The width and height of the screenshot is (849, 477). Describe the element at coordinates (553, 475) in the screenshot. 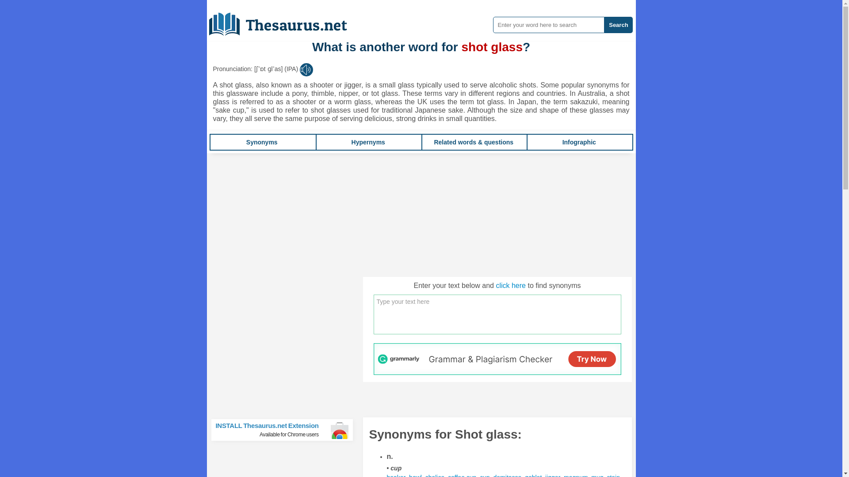

I see `Synonyms for Shot glass` at that location.